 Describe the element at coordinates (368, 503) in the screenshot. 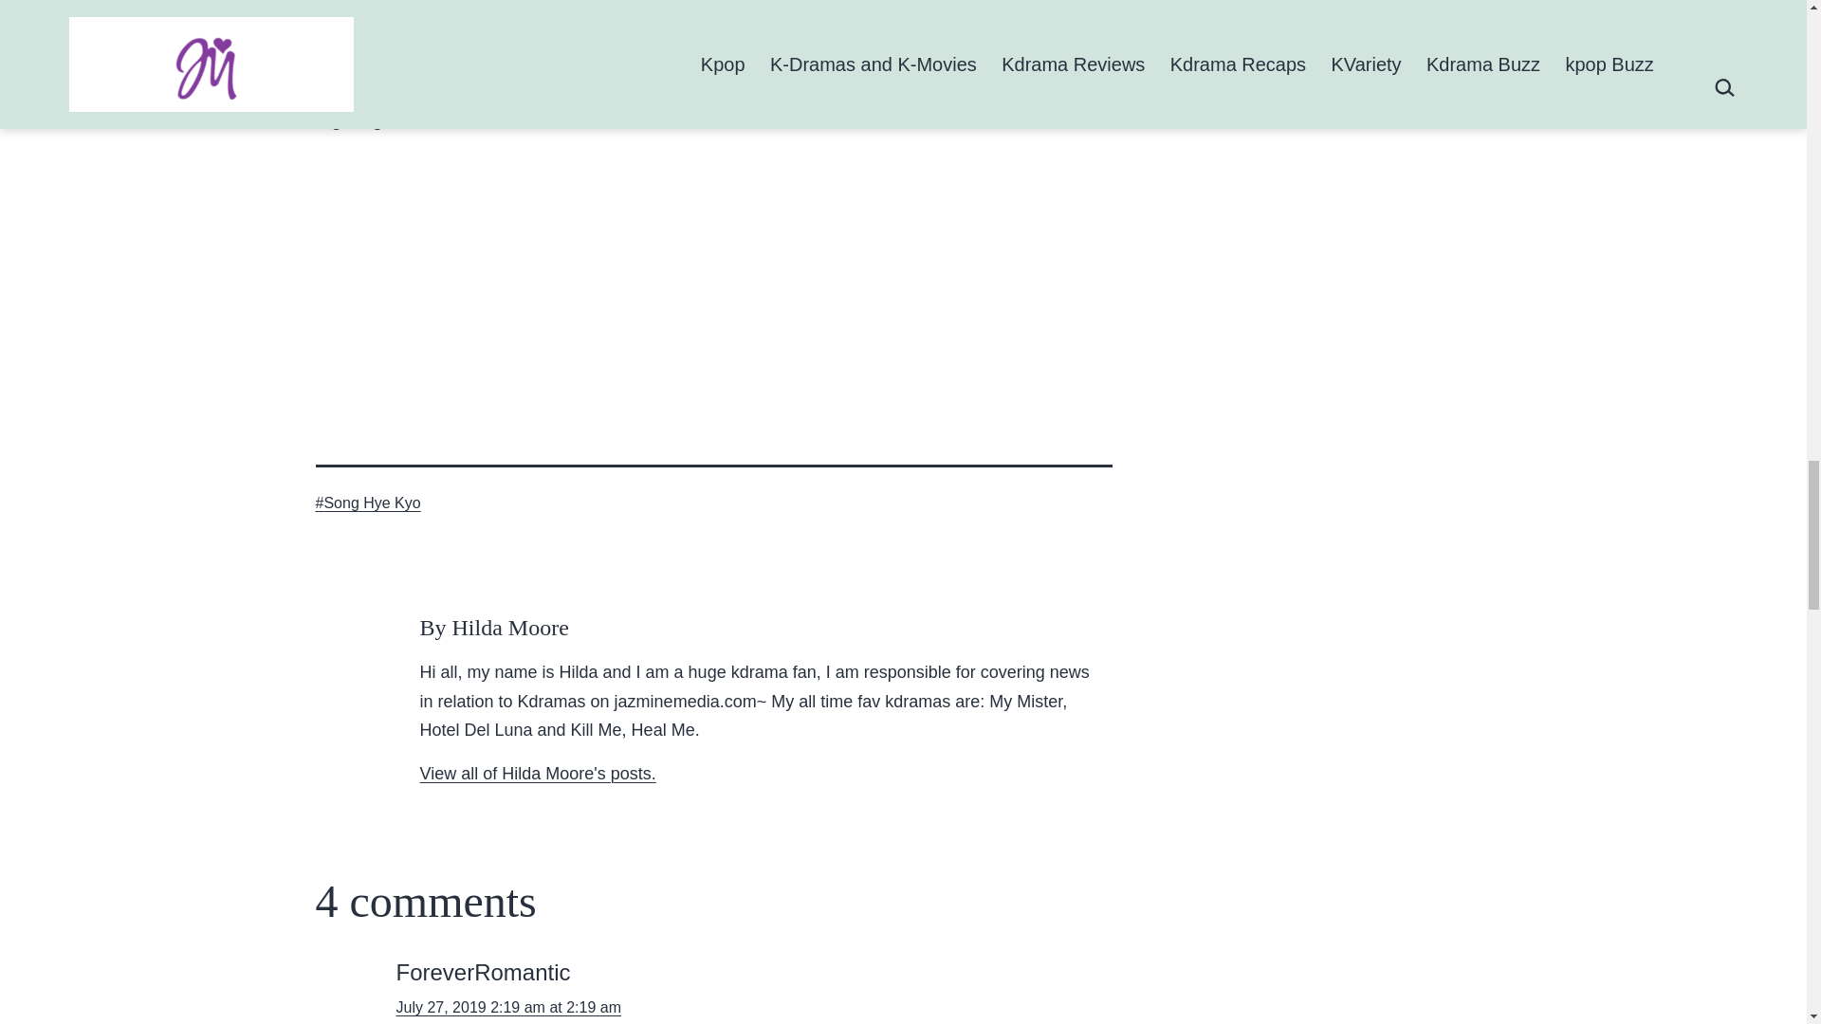

I see `Song Hye Kyo` at that location.